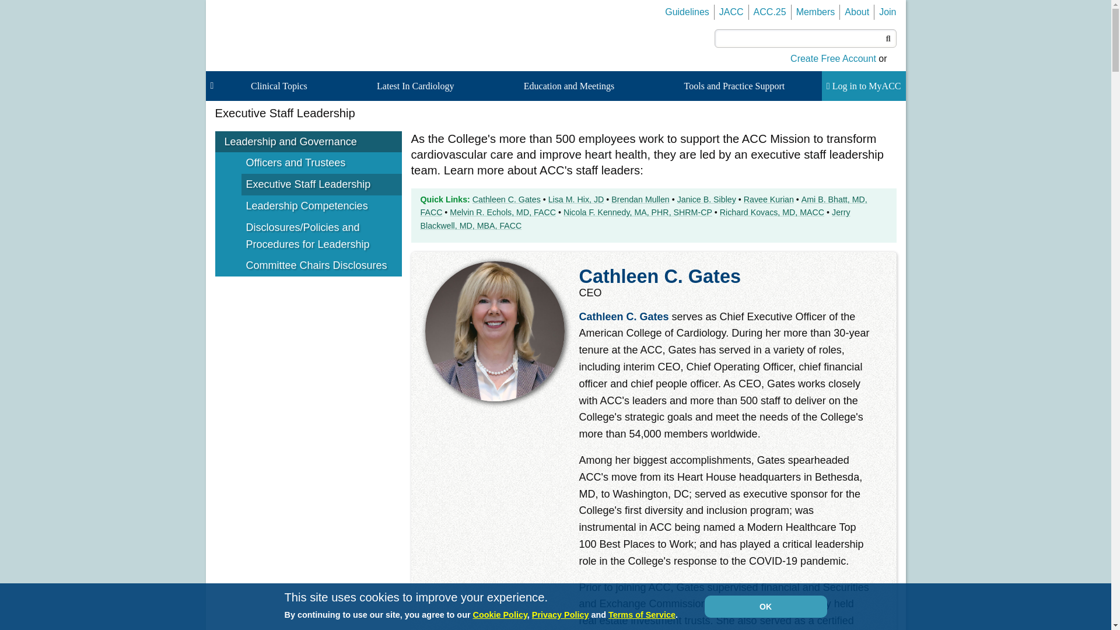  Describe the element at coordinates (417, 86) in the screenshot. I see `Latest In Cardiology` at that location.